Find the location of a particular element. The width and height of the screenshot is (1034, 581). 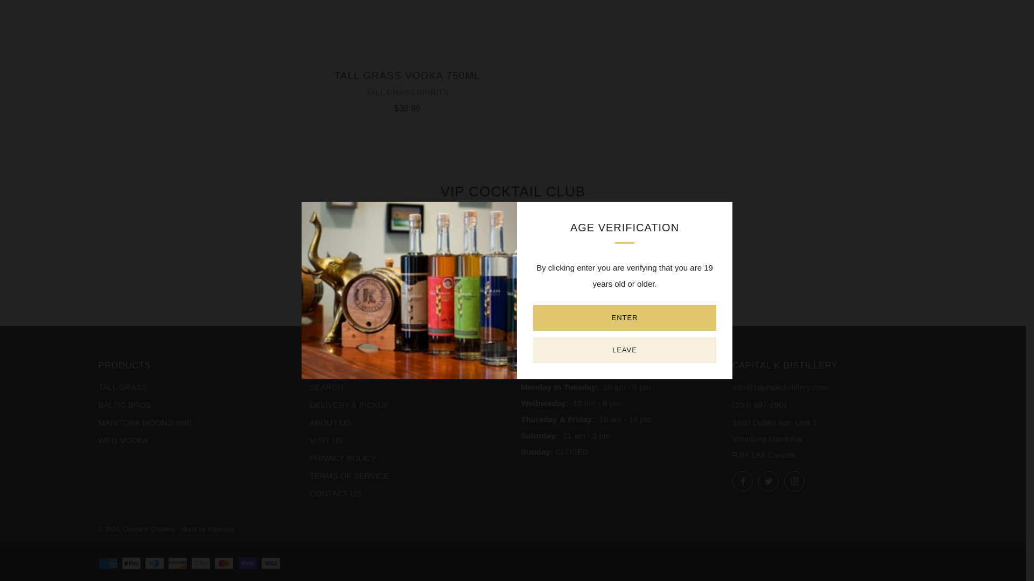

TALL GRASS Vodka 750mL is located at coordinates (407, 30).